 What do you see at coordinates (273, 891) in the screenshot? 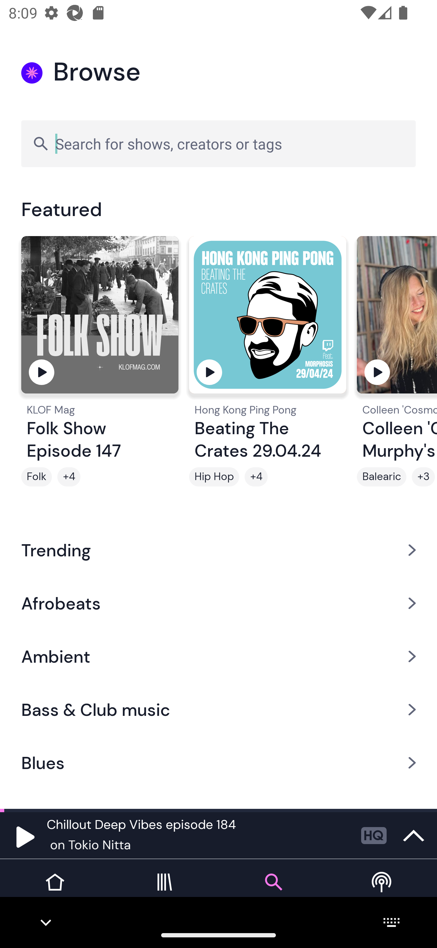
I see `Browse tab` at bounding box center [273, 891].